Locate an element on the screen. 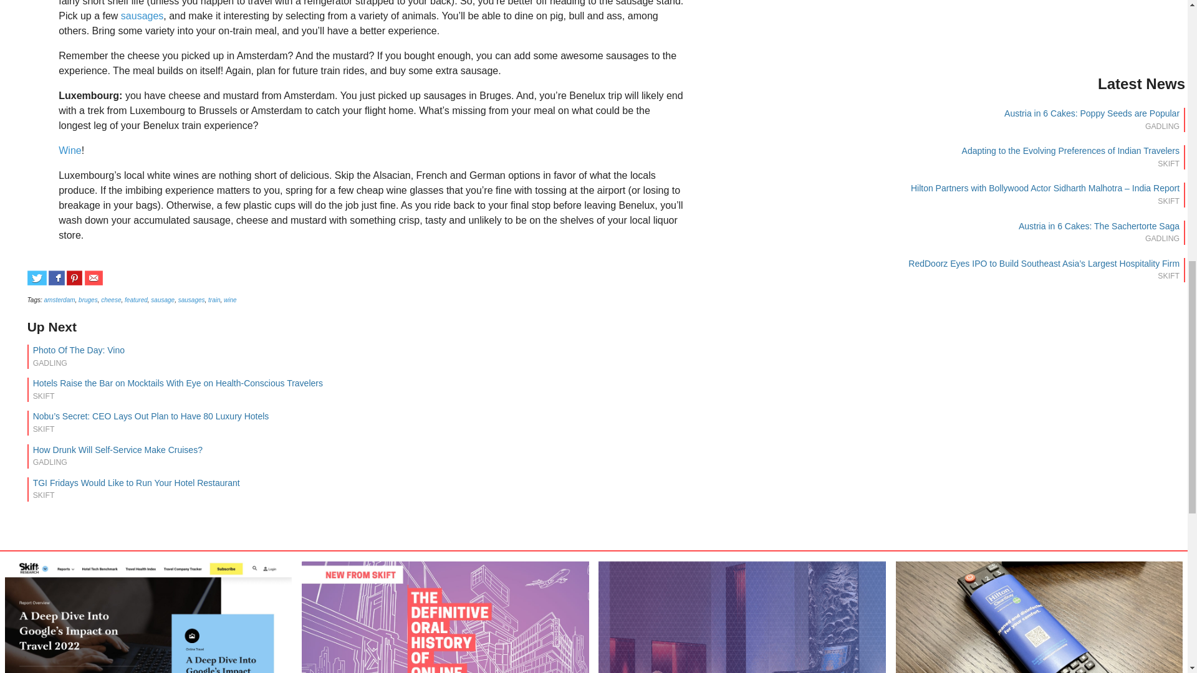 The height and width of the screenshot is (673, 1197). Austria in 6 Cakes: Poppy Seeds are Popular is located at coordinates (1091, 113).